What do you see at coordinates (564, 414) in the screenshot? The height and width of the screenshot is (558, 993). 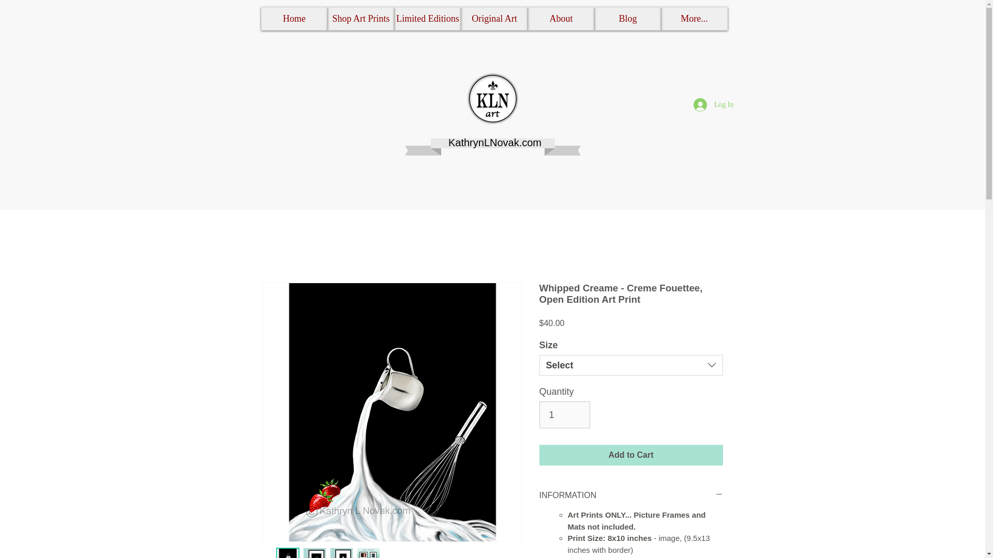 I see `1` at bounding box center [564, 414].